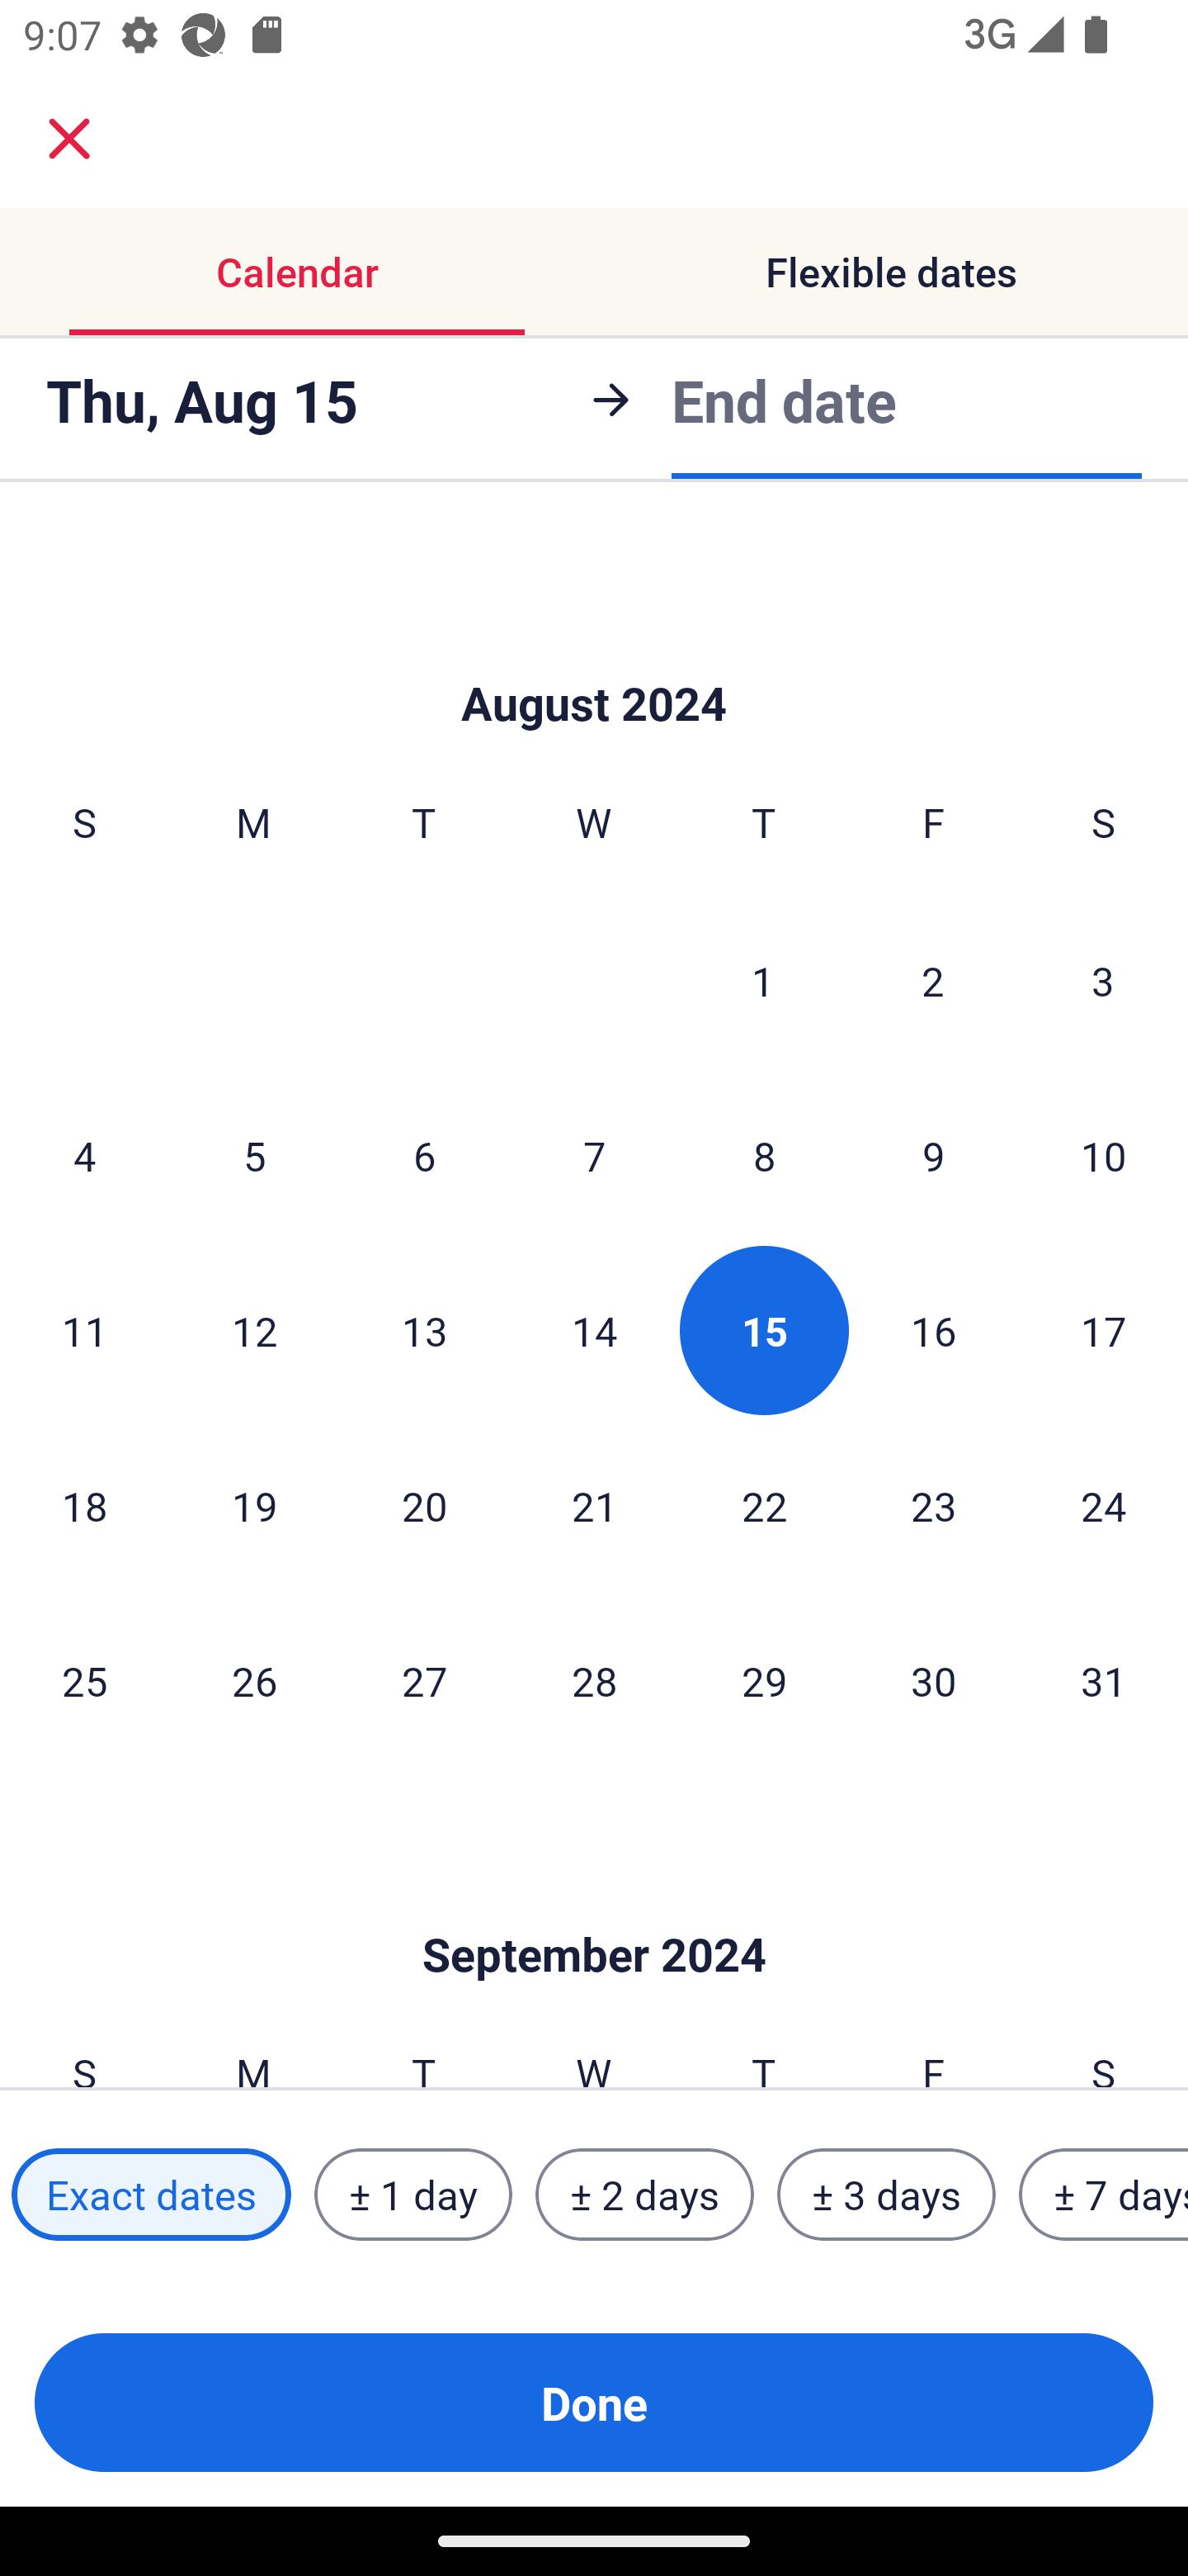 This screenshot has height=2576, width=1188. I want to click on 18 Sunday, August 18, 2024, so click(84, 1506).